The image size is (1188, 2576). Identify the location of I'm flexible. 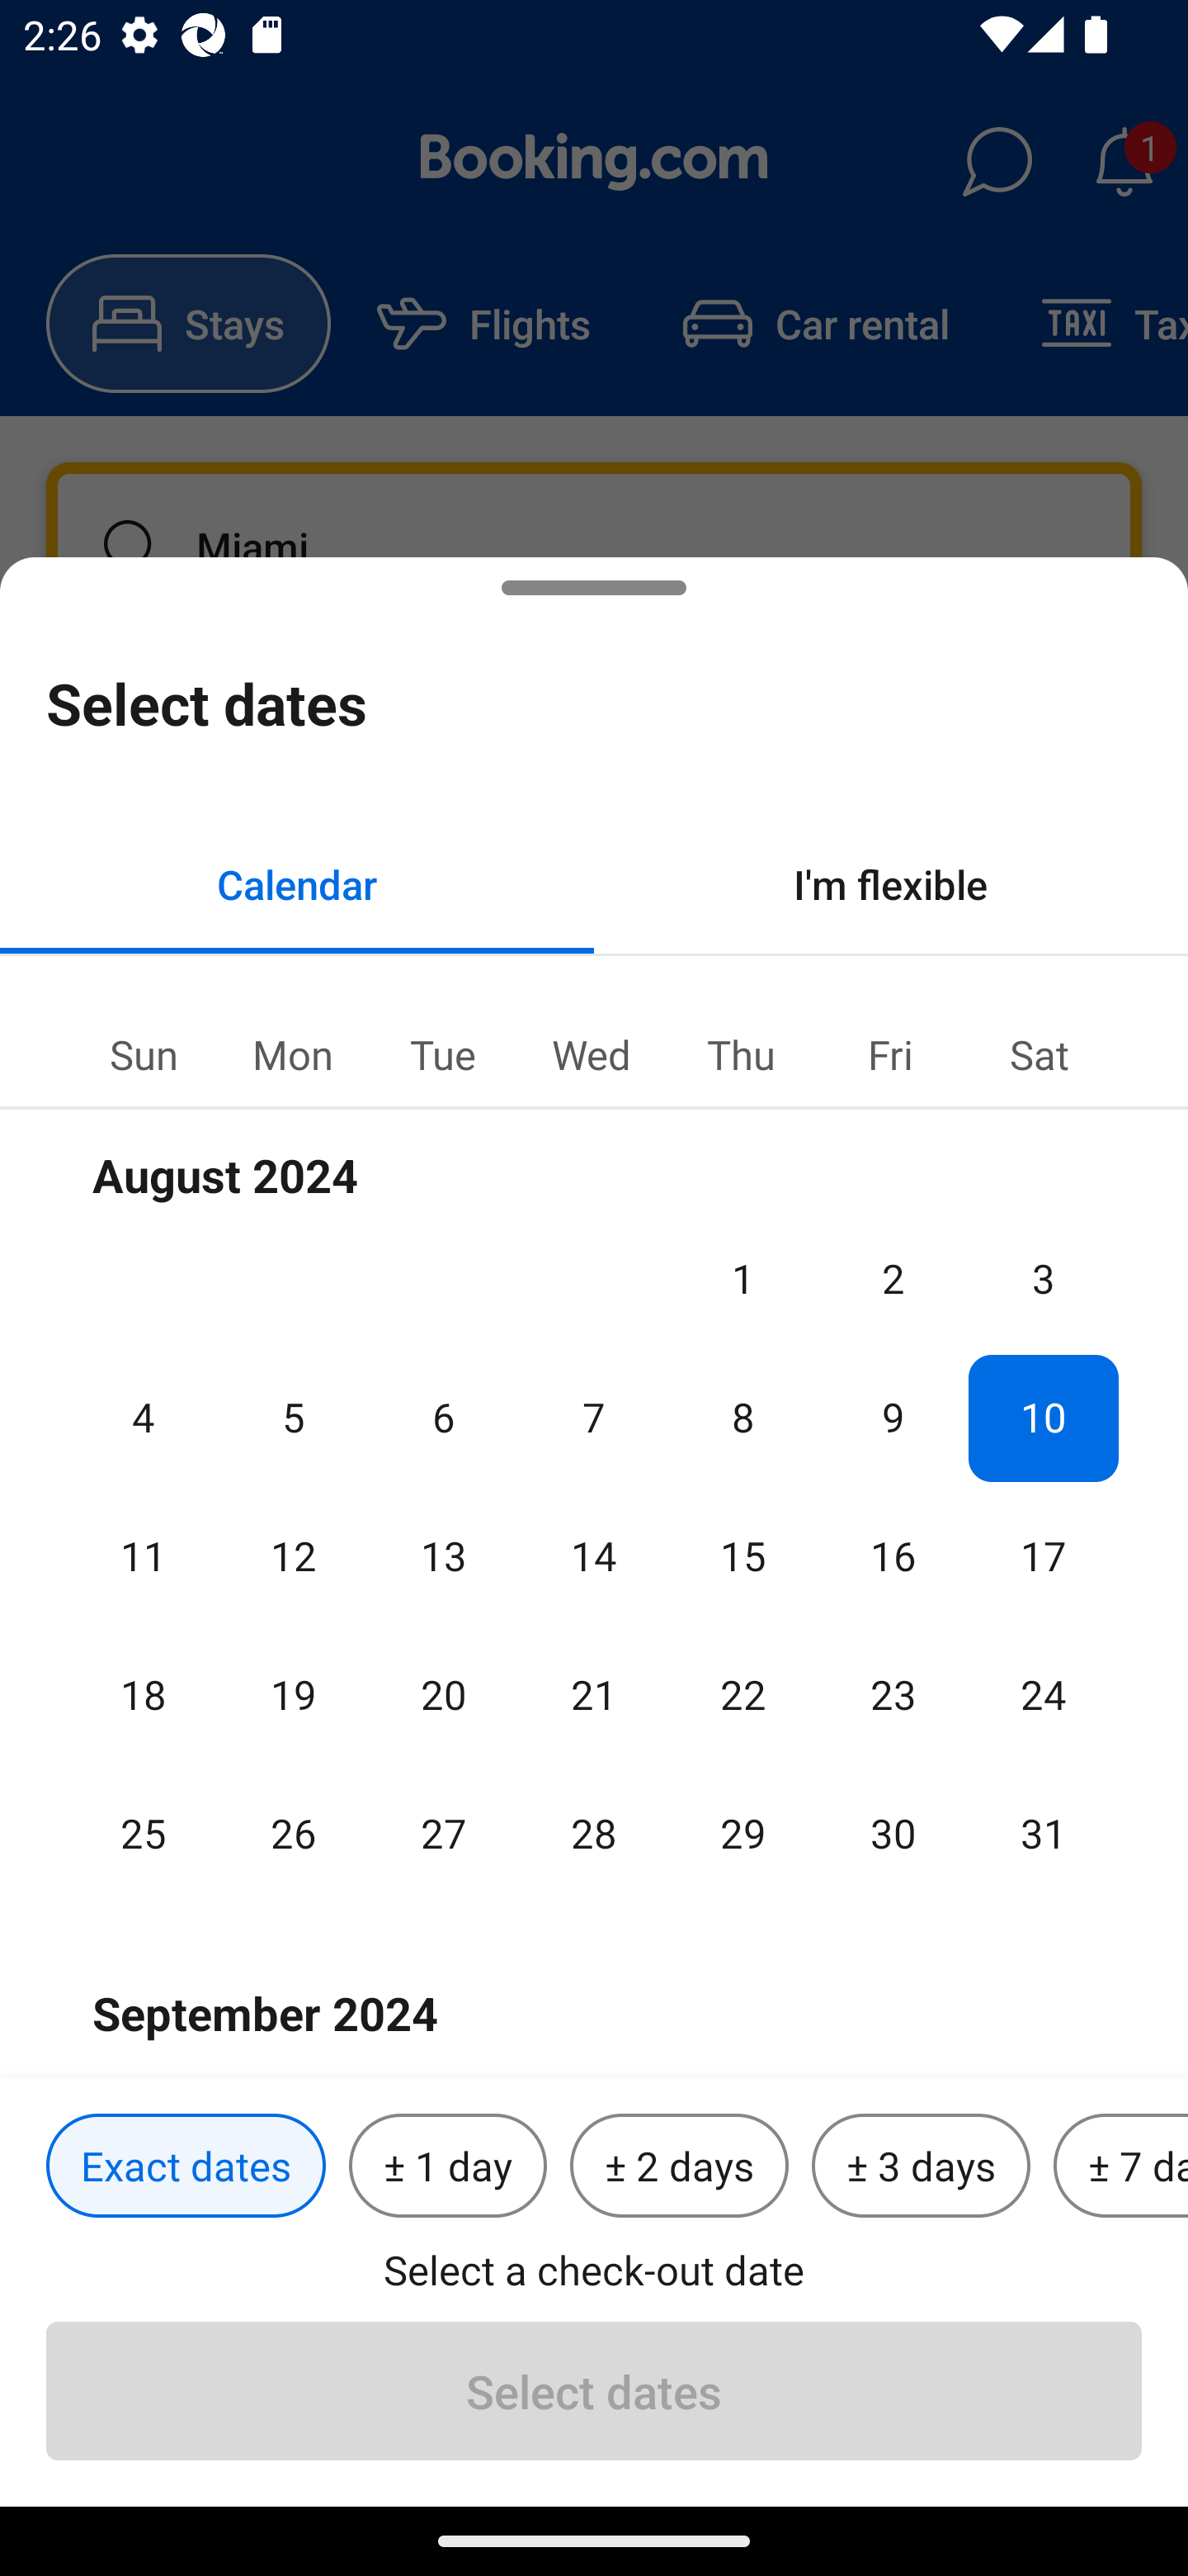
(891, 883).